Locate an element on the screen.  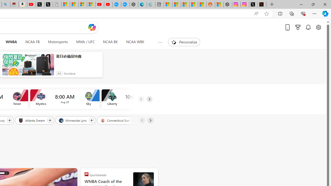
Open settings is located at coordinates (319, 27).